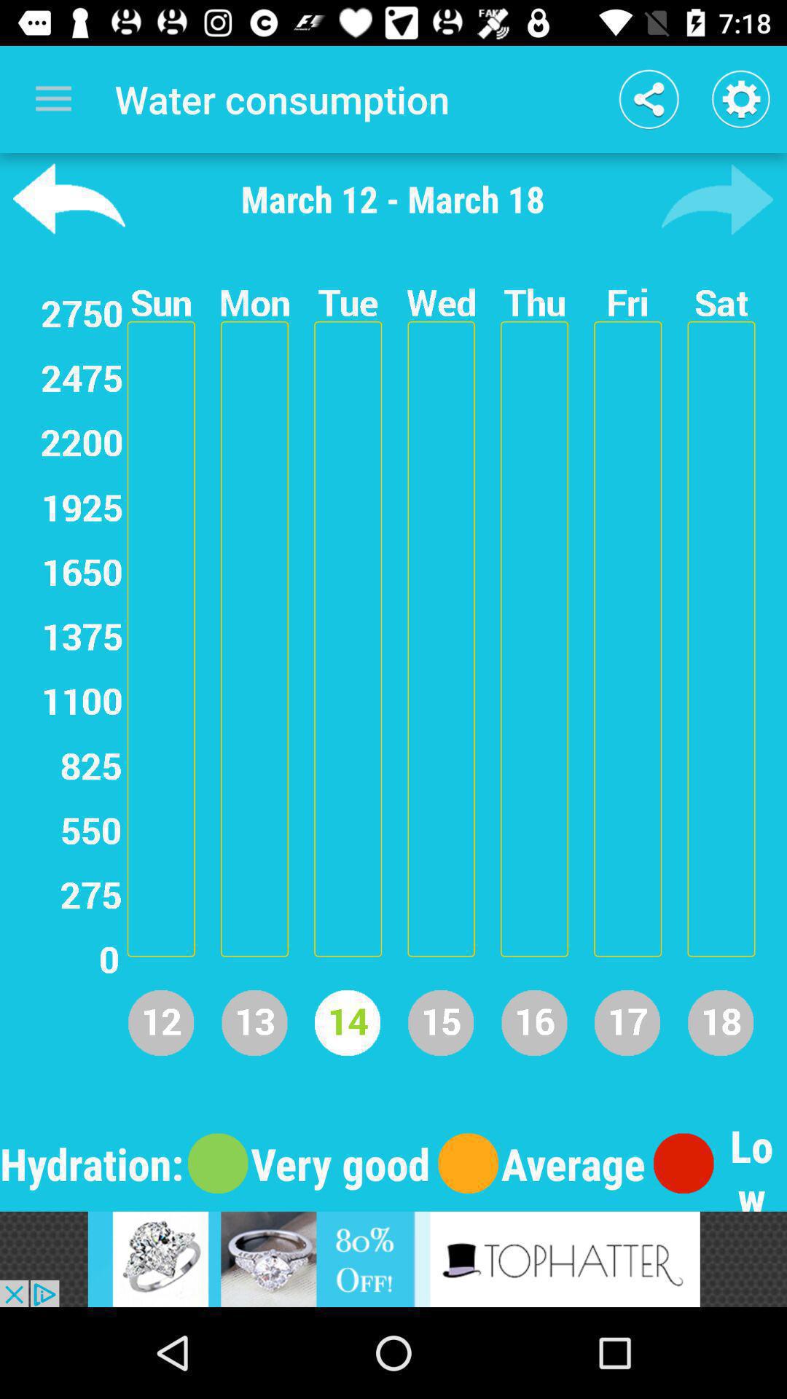 The image size is (787, 1399). I want to click on go to next week, so click(717, 199).